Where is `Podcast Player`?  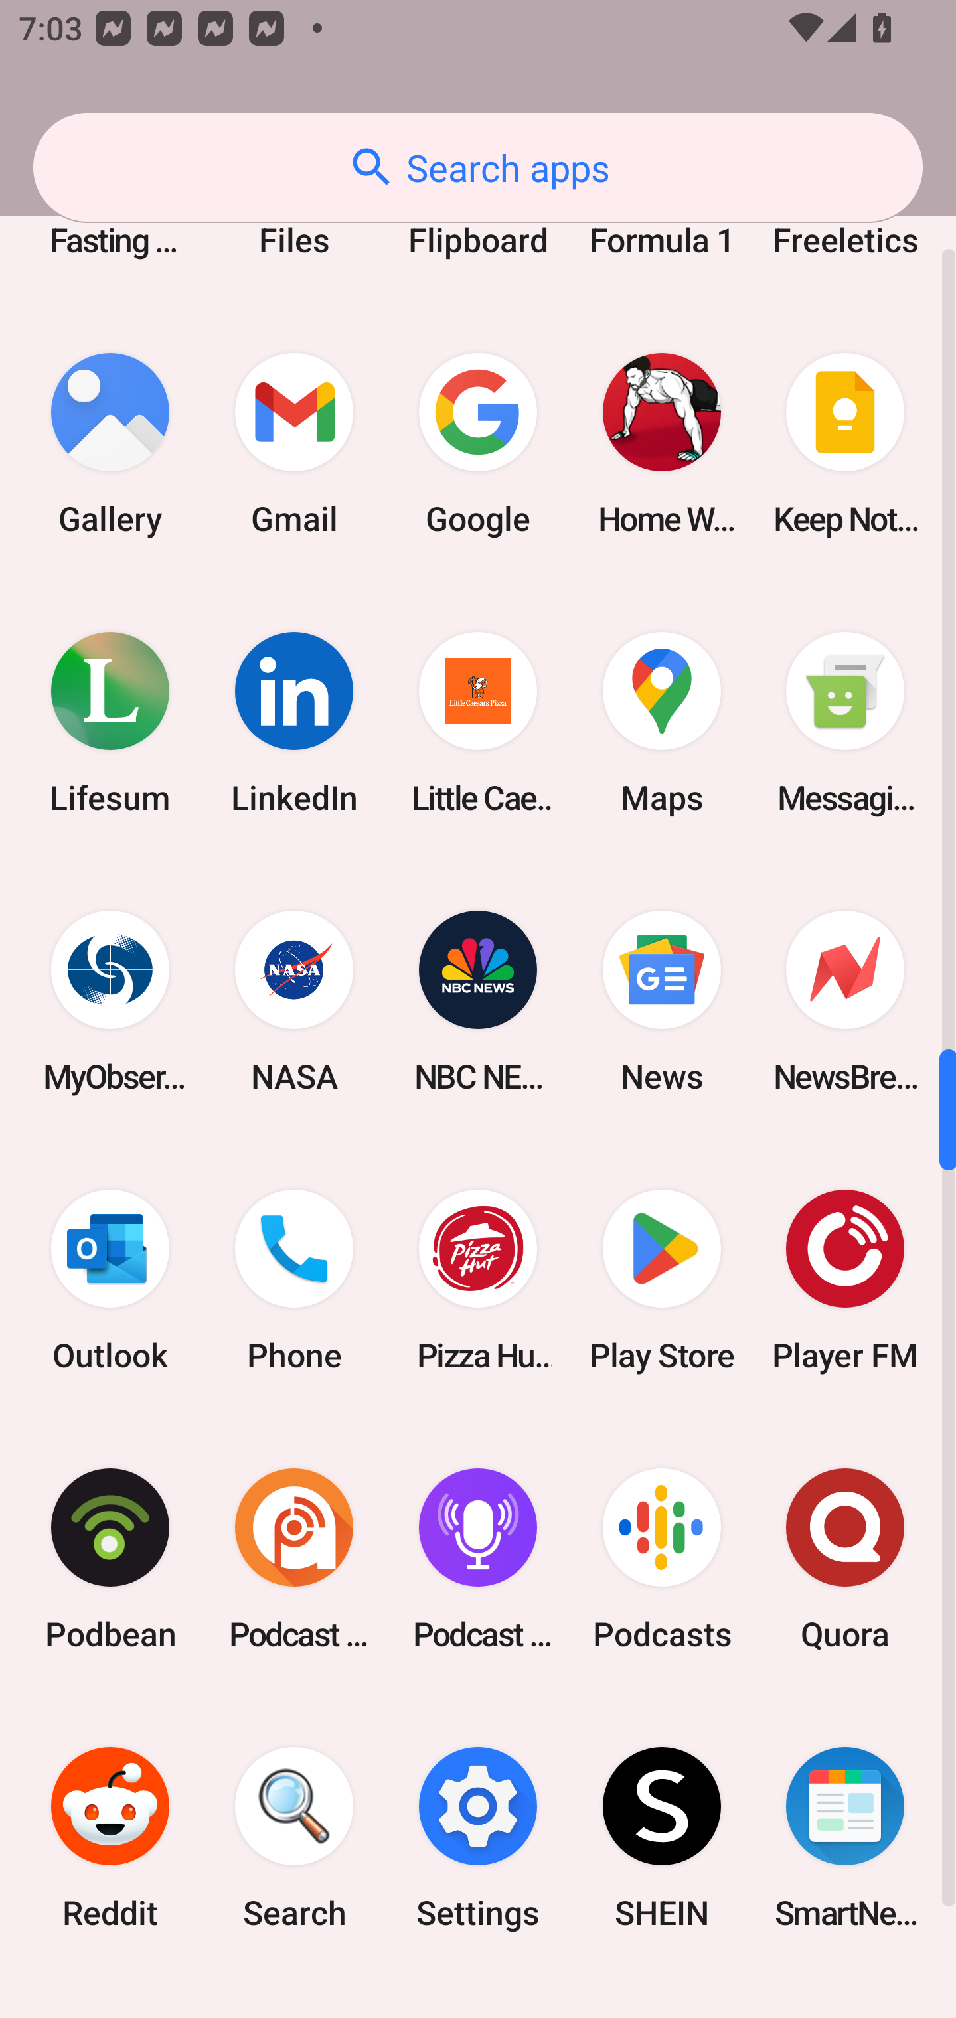
Podcast Player is located at coordinates (478, 1560).